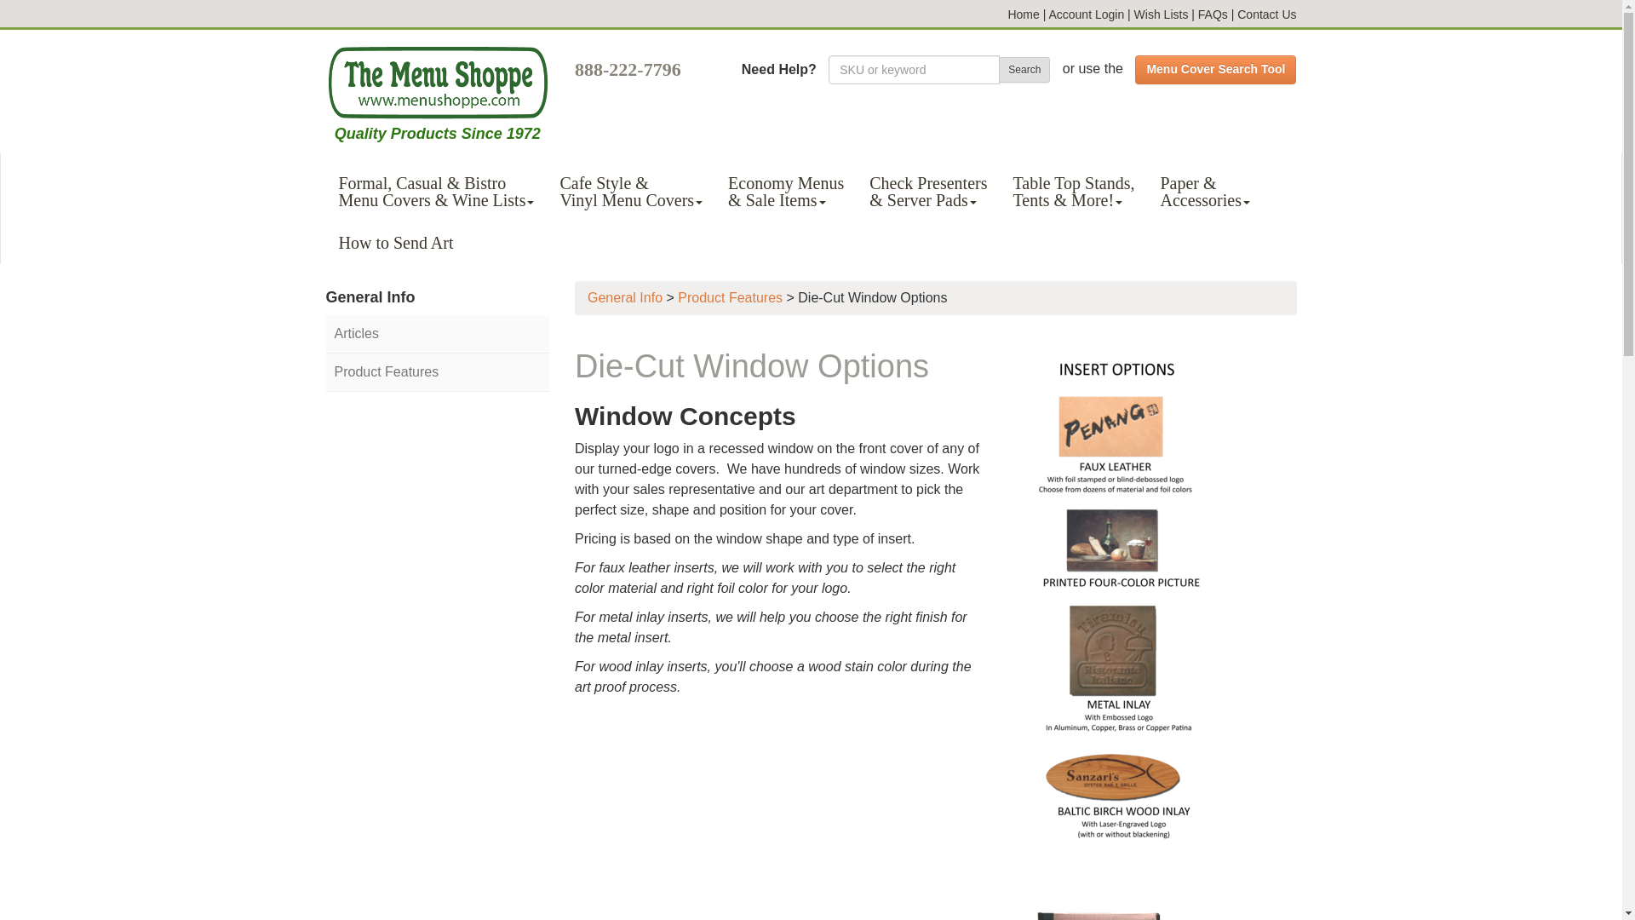 This screenshot has height=920, width=1635. Describe the element at coordinates (1086, 14) in the screenshot. I see `Account Login` at that location.